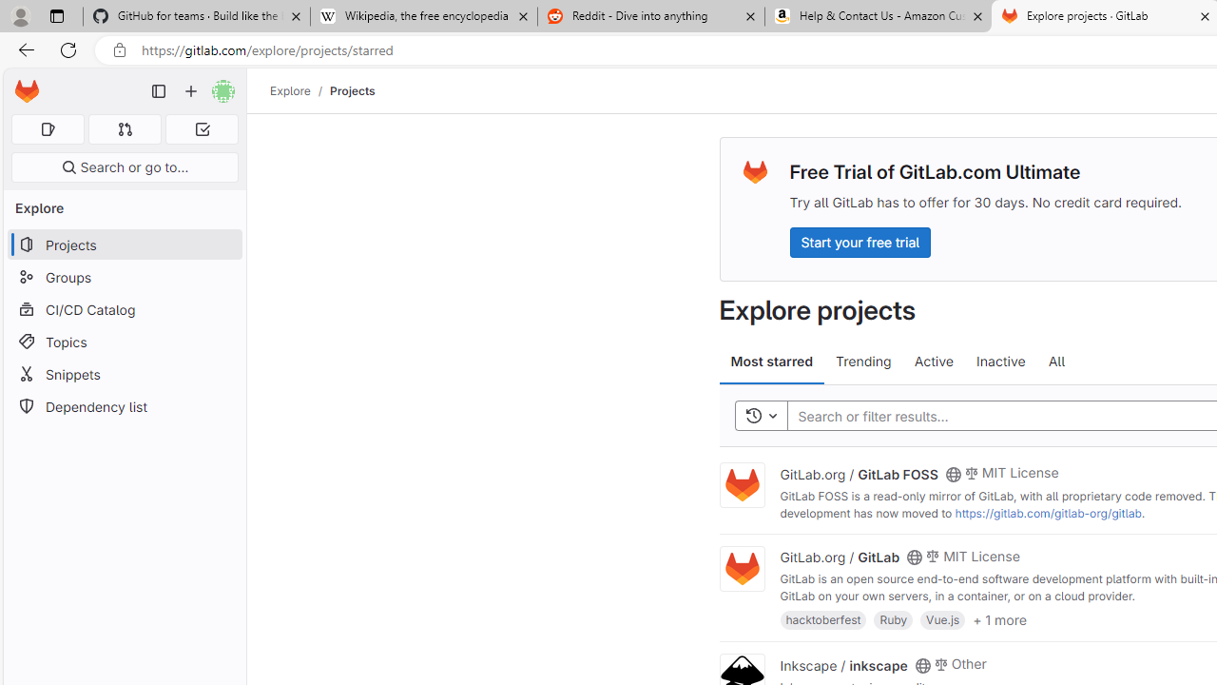 This screenshot has width=1217, height=685. I want to click on Topics, so click(124, 341).